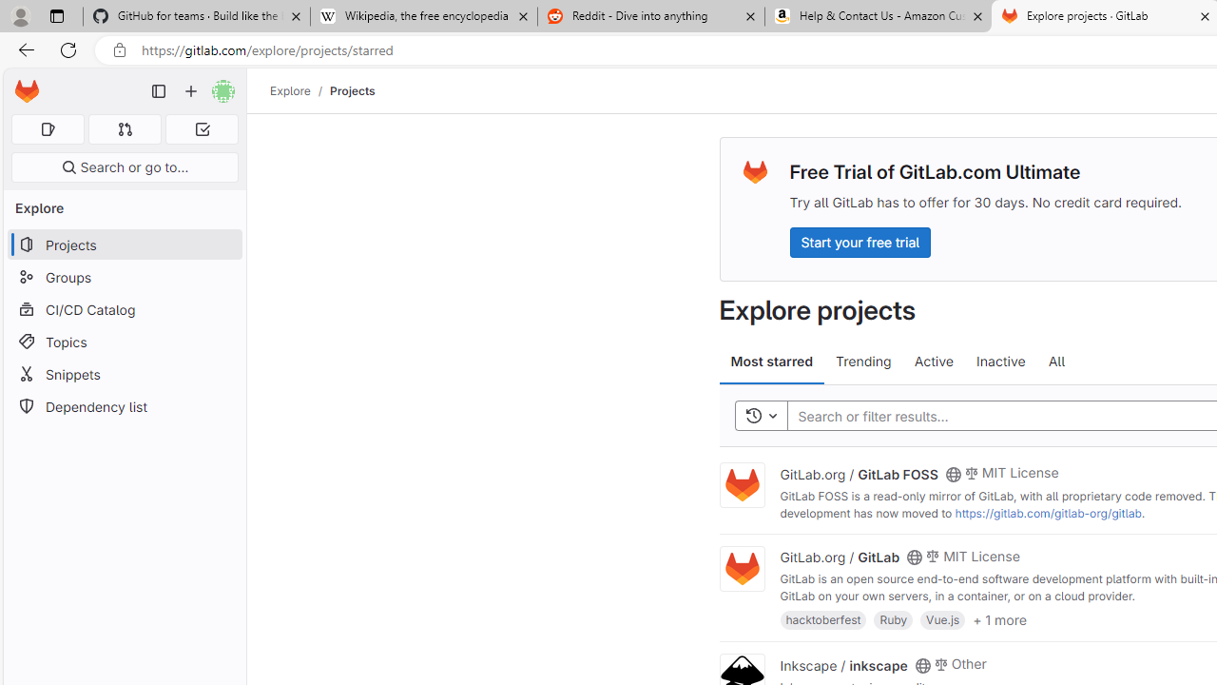 This screenshot has width=1217, height=685. I want to click on Topics, so click(124, 341).